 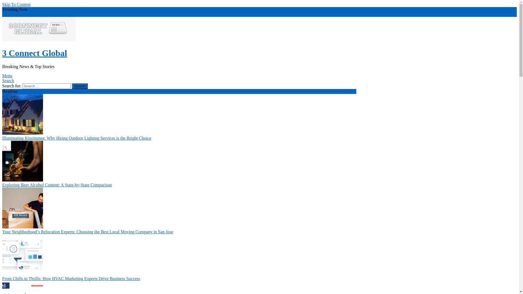 What do you see at coordinates (80, 86) in the screenshot?
I see `Search` at bounding box center [80, 86].